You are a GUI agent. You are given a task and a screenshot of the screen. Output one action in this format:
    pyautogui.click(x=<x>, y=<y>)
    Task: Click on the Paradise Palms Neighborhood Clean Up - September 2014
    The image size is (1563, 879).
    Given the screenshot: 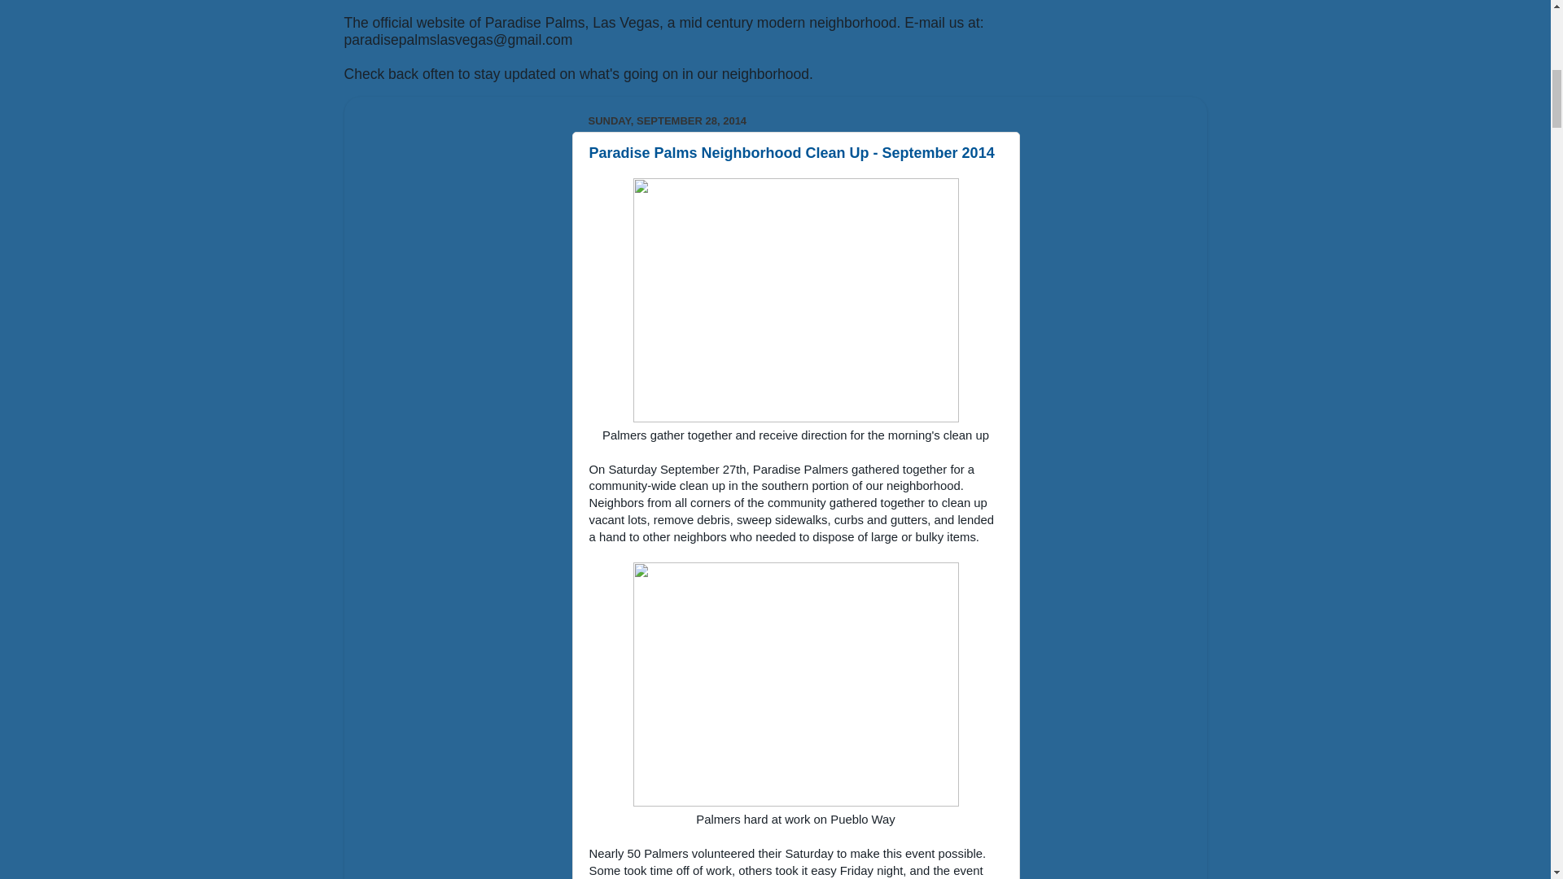 What is the action you would take?
    pyautogui.click(x=791, y=153)
    